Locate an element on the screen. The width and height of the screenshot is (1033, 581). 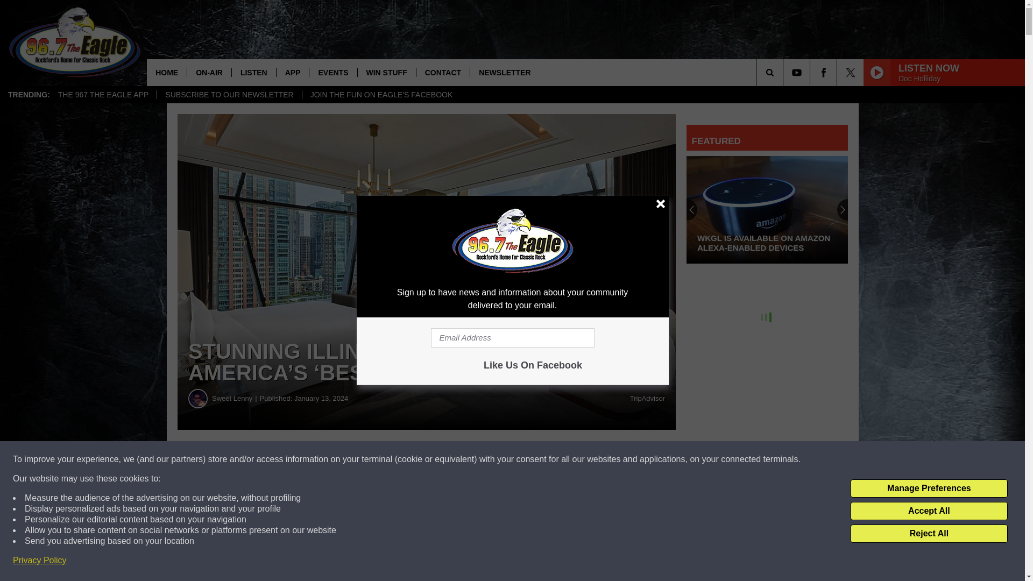
LISTEN is located at coordinates (253, 72).